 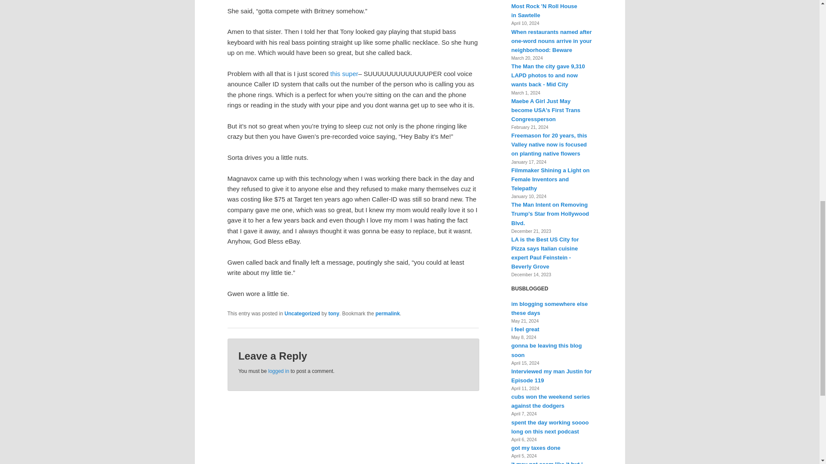 I want to click on this super, so click(x=344, y=74).